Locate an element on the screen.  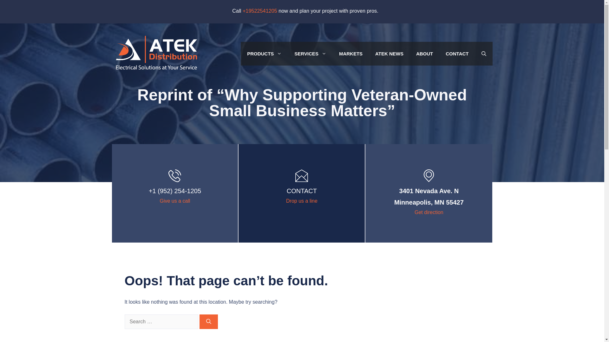
ABOUT is located at coordinates (310, 54).